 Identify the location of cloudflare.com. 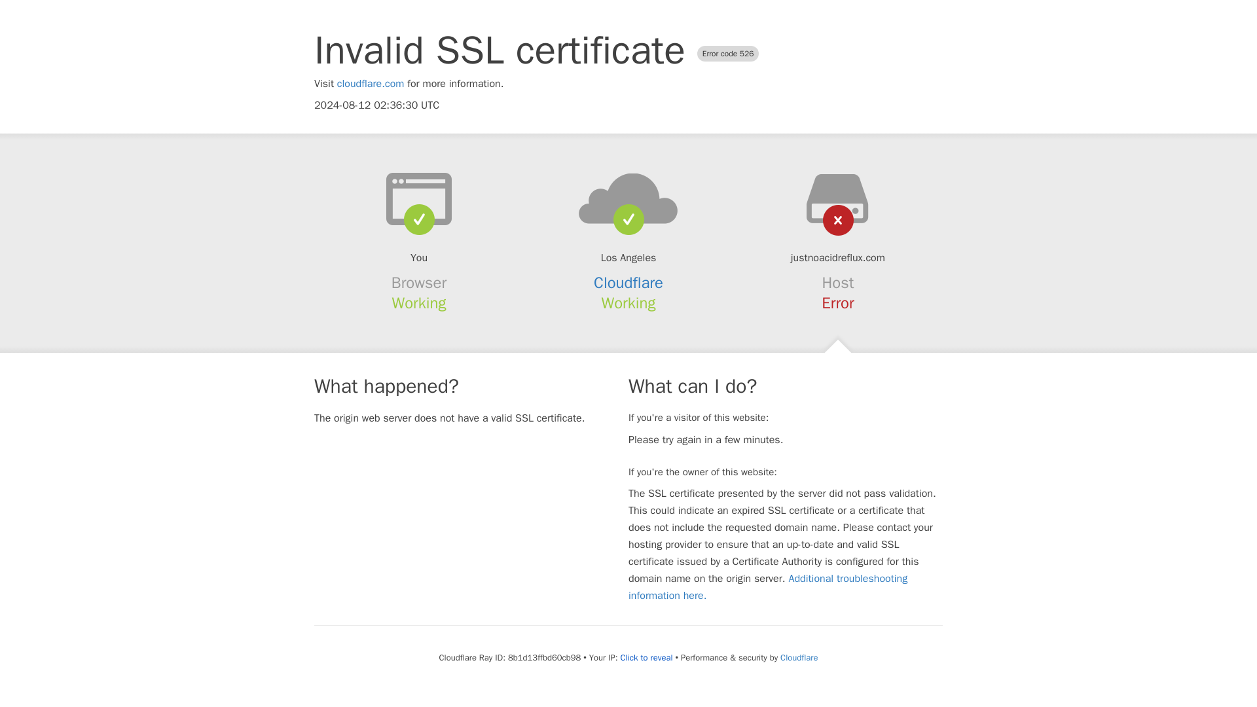
(371, 84).